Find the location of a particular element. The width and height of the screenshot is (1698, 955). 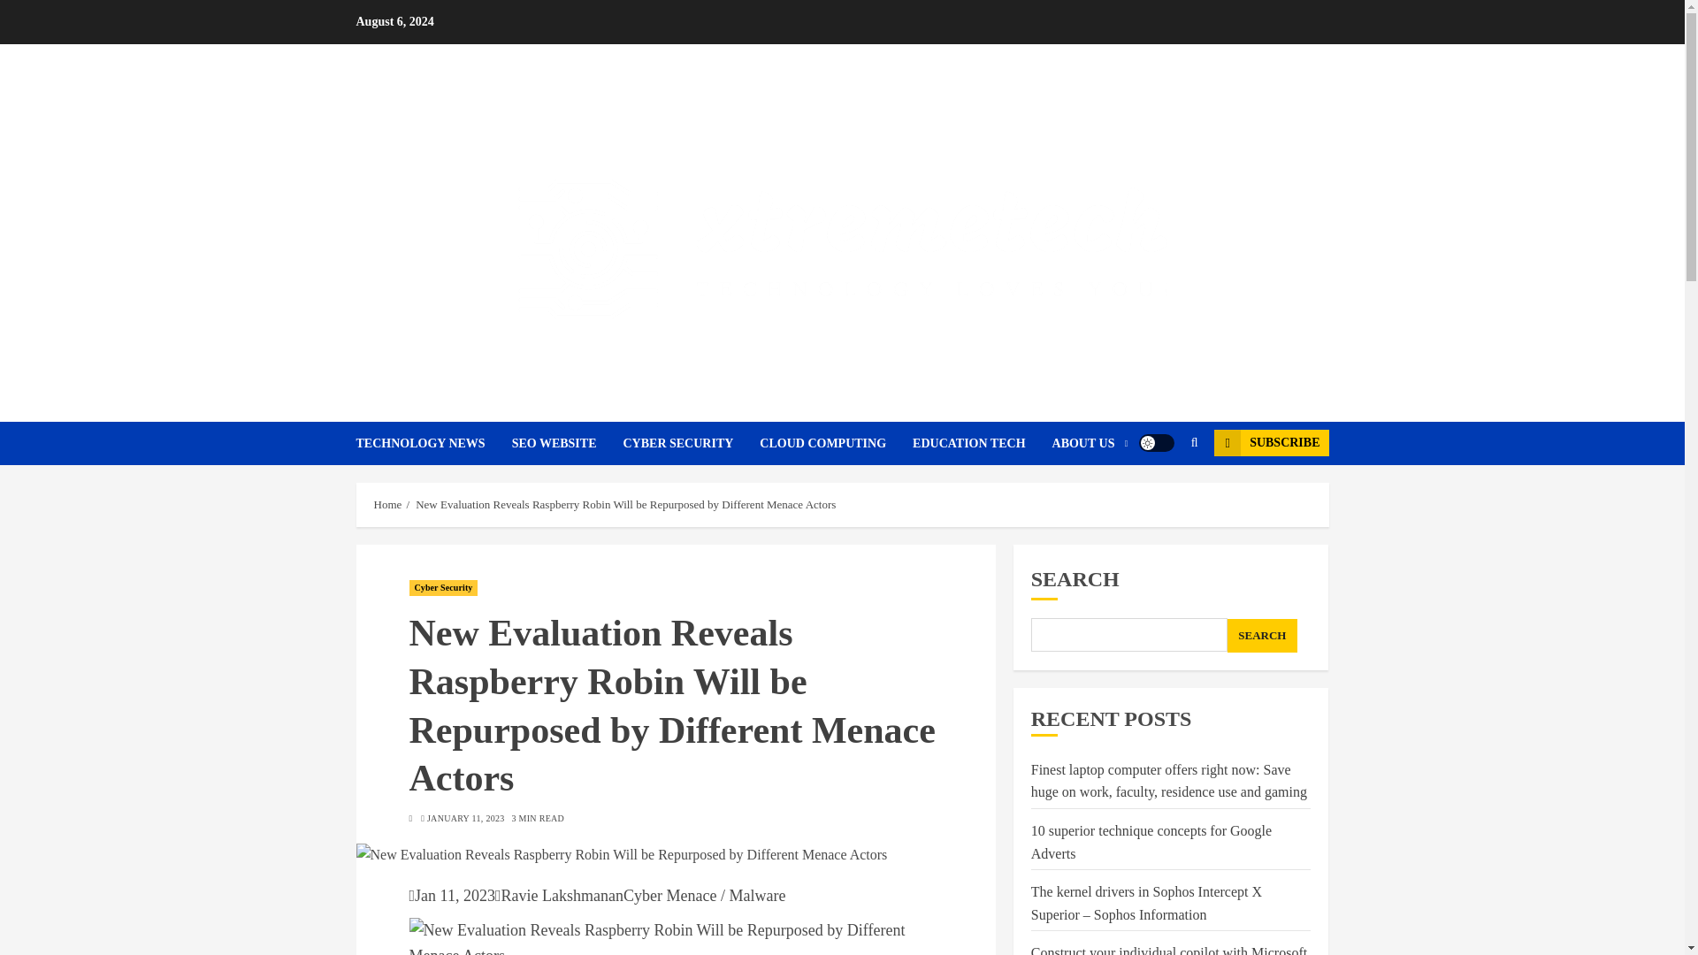

Home is located at coordinates (387, 504).